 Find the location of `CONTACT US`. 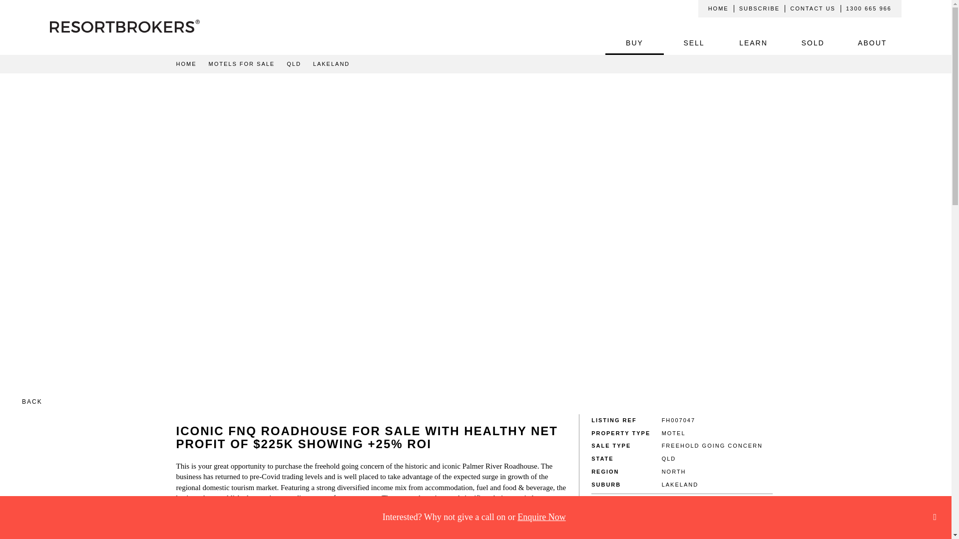

CONTACT US is located at coordinates (813, 8).